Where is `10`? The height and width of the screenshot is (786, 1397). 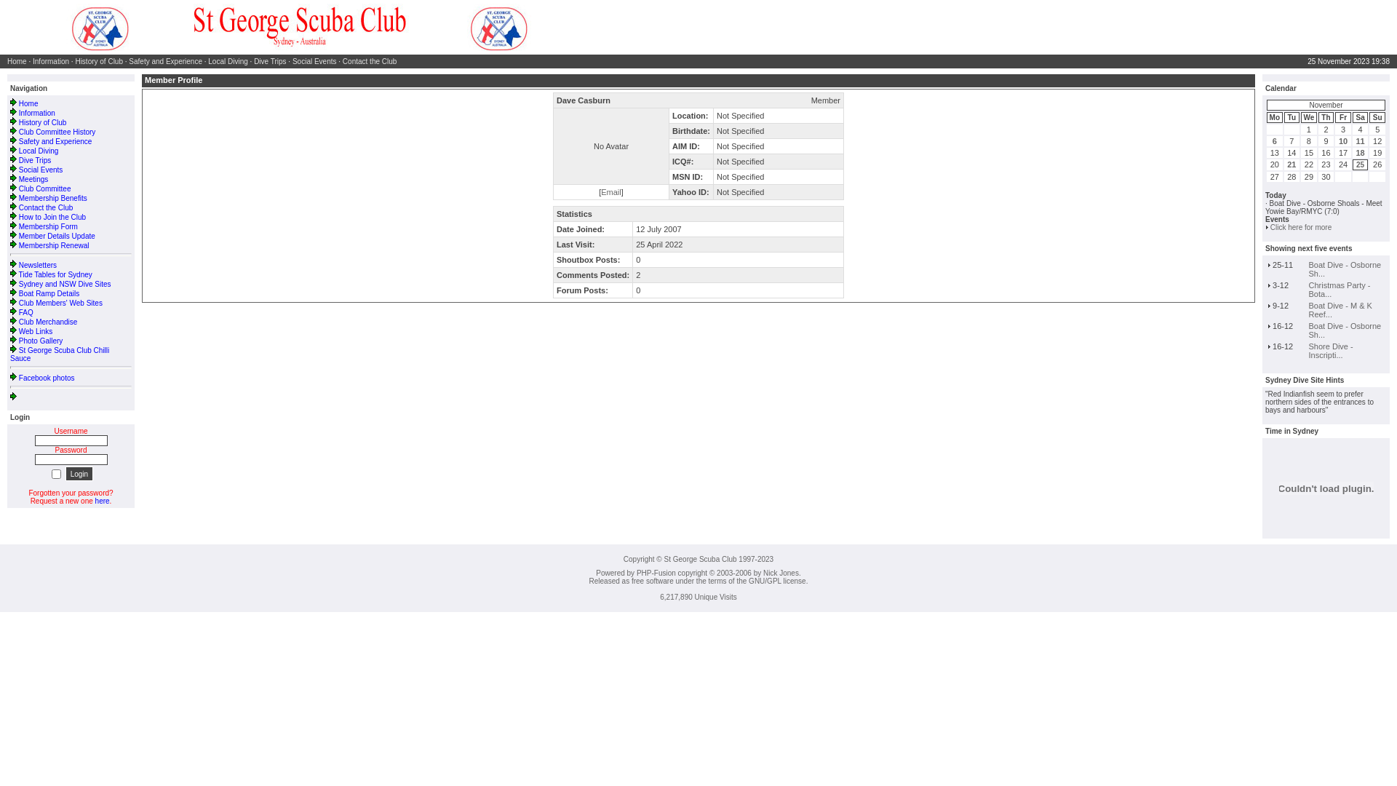 10 is located at coordinates (1343, 141).